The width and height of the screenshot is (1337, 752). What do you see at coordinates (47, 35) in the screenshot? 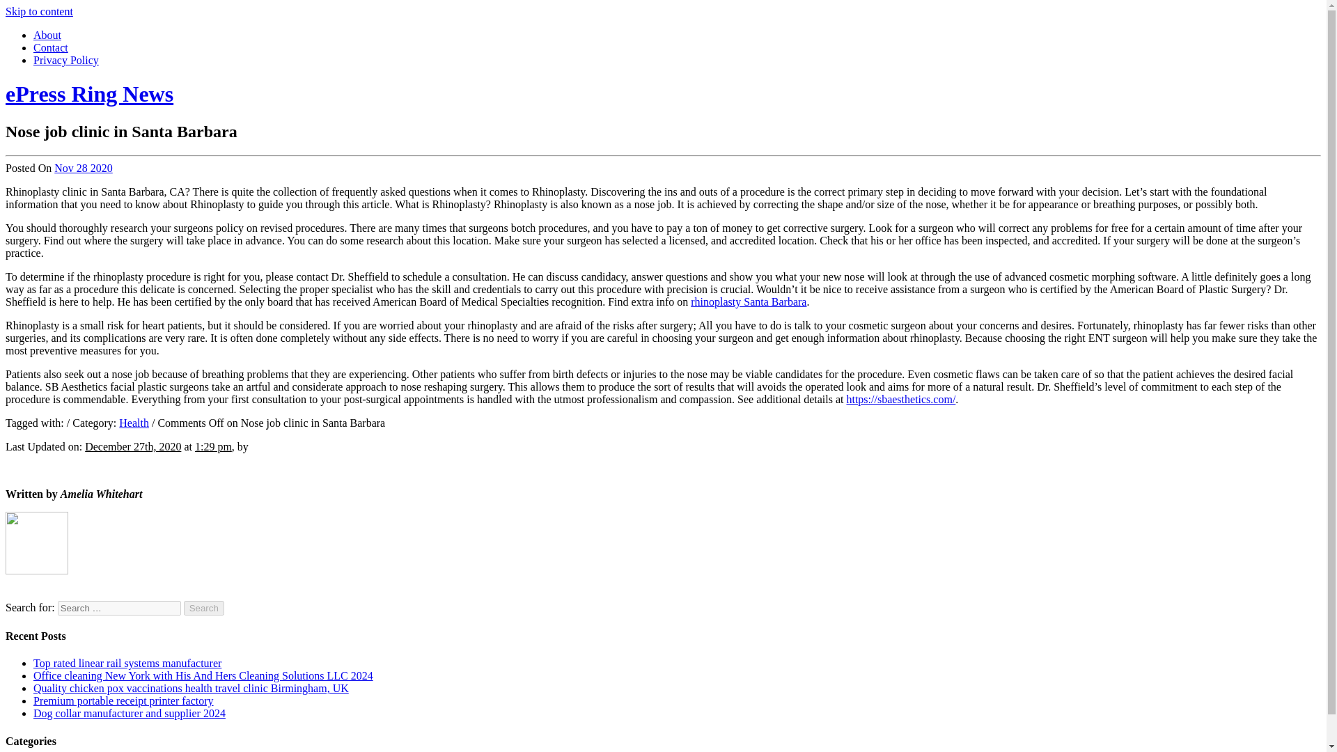
I see `About` at bounding box center [47, 35].